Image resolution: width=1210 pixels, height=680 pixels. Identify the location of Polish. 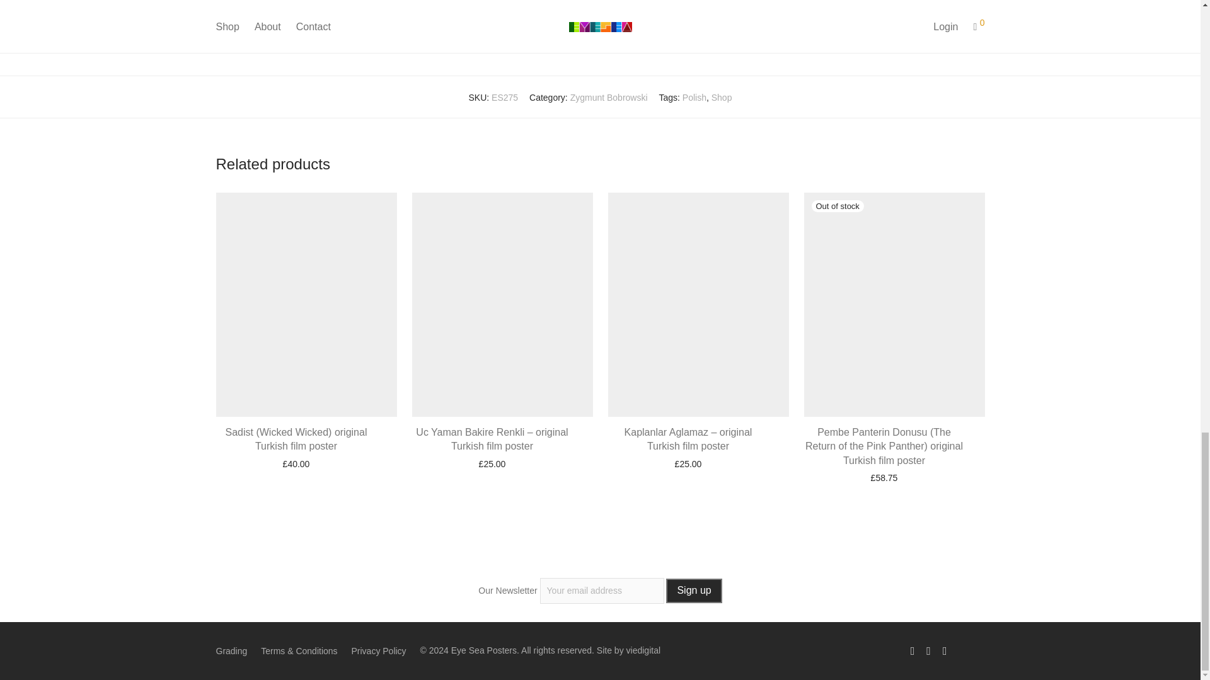
(694, 97).